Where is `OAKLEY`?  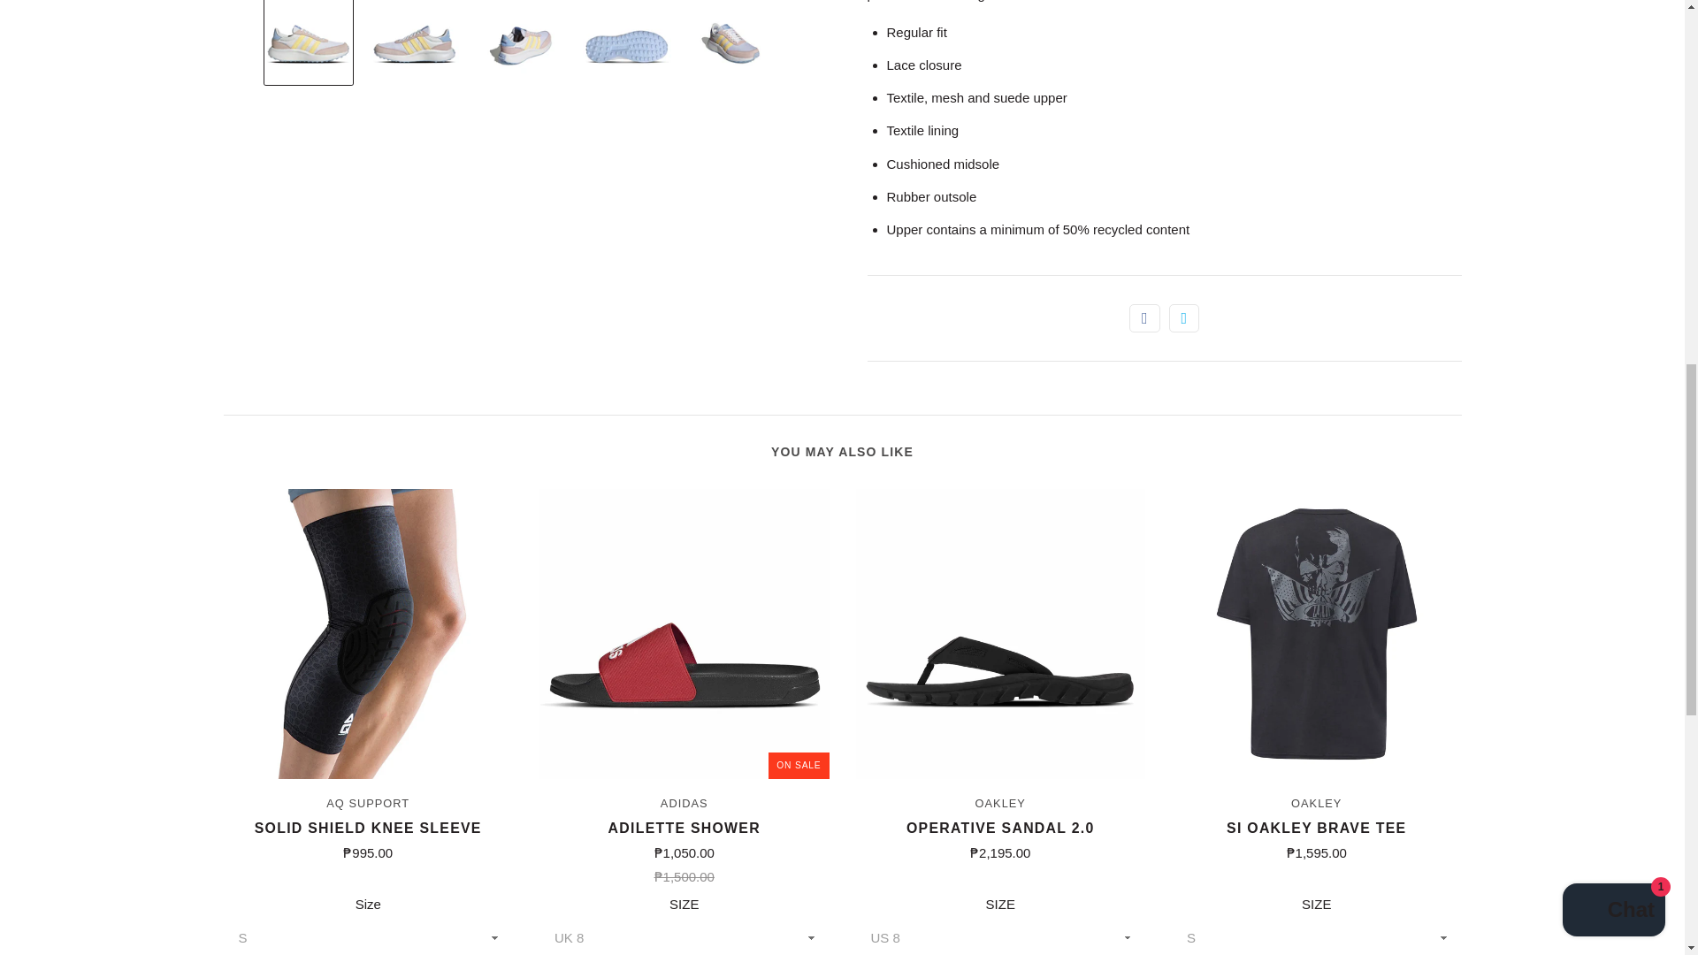 OAKLEY is located at coordinates (999, 803).